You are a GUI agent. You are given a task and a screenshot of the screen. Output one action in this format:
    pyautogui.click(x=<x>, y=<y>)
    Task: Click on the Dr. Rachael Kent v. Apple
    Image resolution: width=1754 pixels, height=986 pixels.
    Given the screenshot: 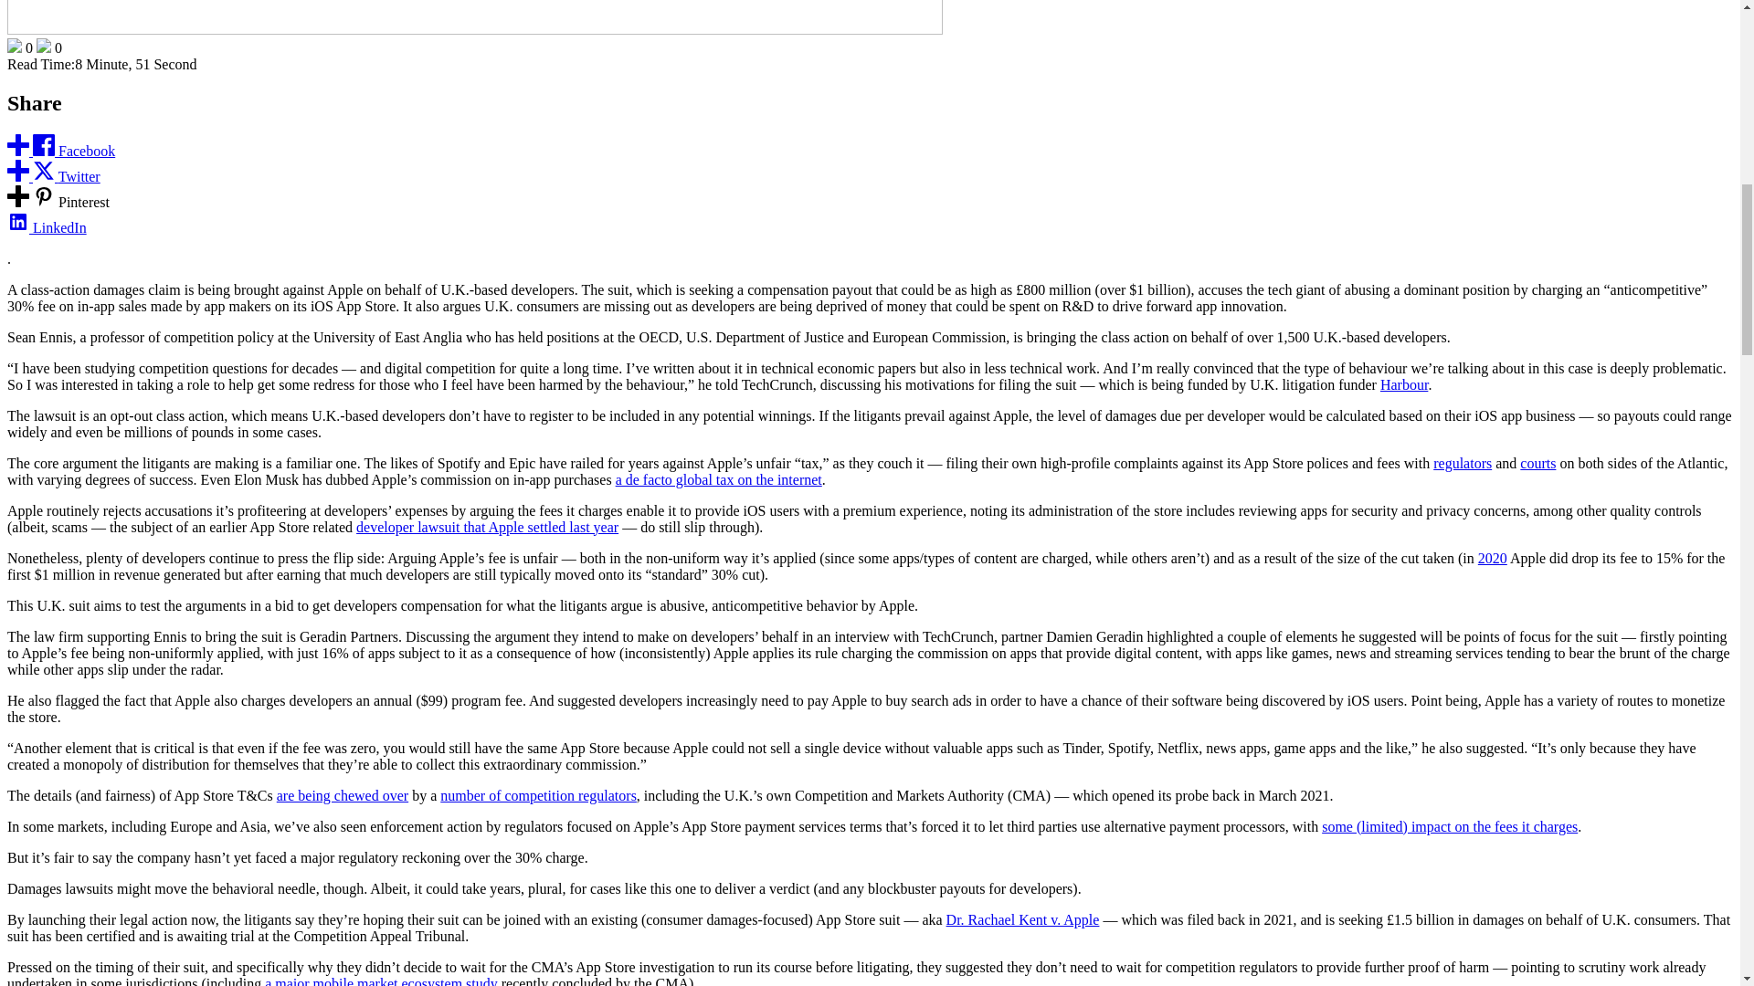 What is the action you would take?
    pyautogui.click(x=1023, y=920)
    